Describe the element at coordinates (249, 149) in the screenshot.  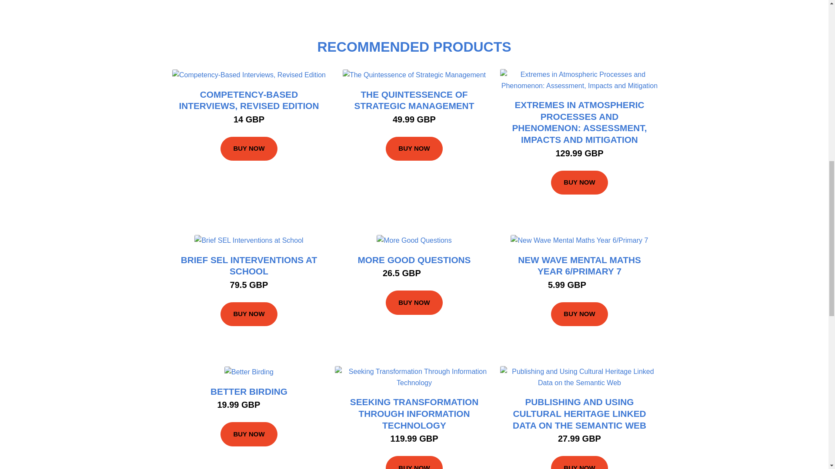
I see `BUY NOW` at that location.